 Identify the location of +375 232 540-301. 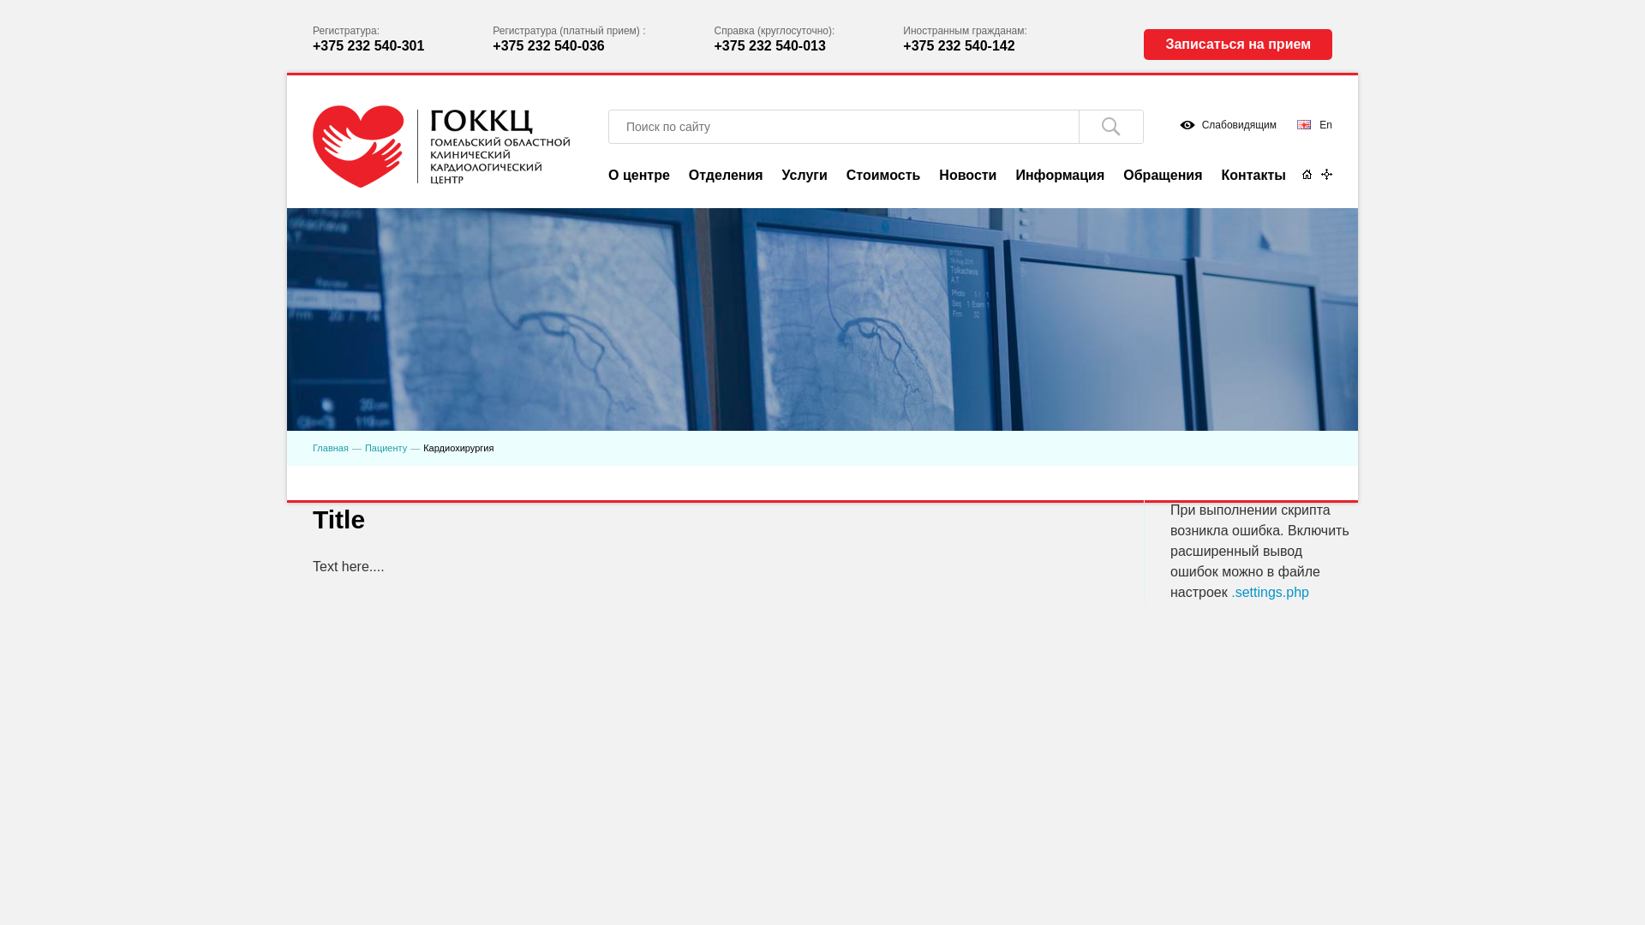
(368, 46).